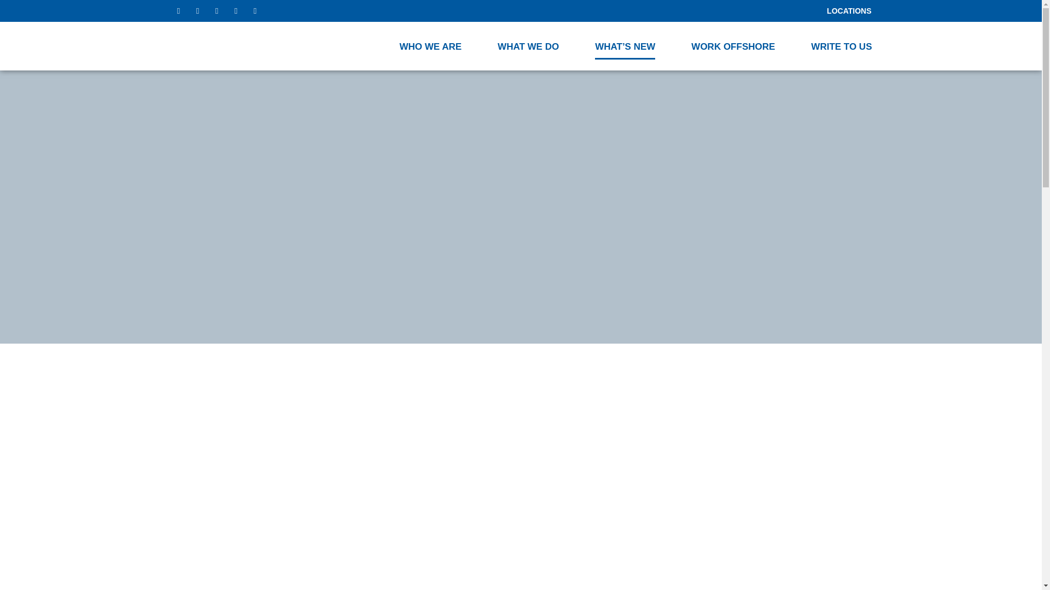 The image size is (1050, 590). What do you see at coordinates (733, 46) in the screenshot?
I see `WORK OFFSHORE` at bounding box center [733, 46].